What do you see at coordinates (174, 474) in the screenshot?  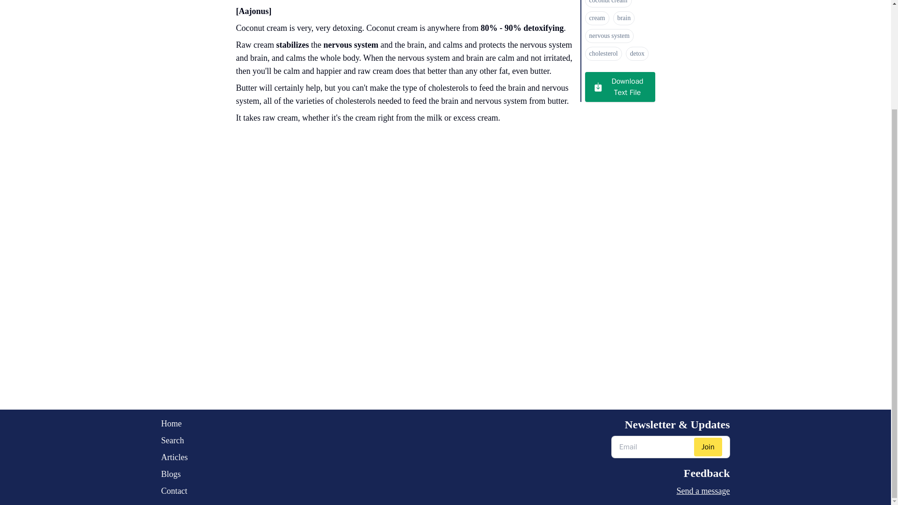 I see `Blogs` at bounding box center [174, 474].